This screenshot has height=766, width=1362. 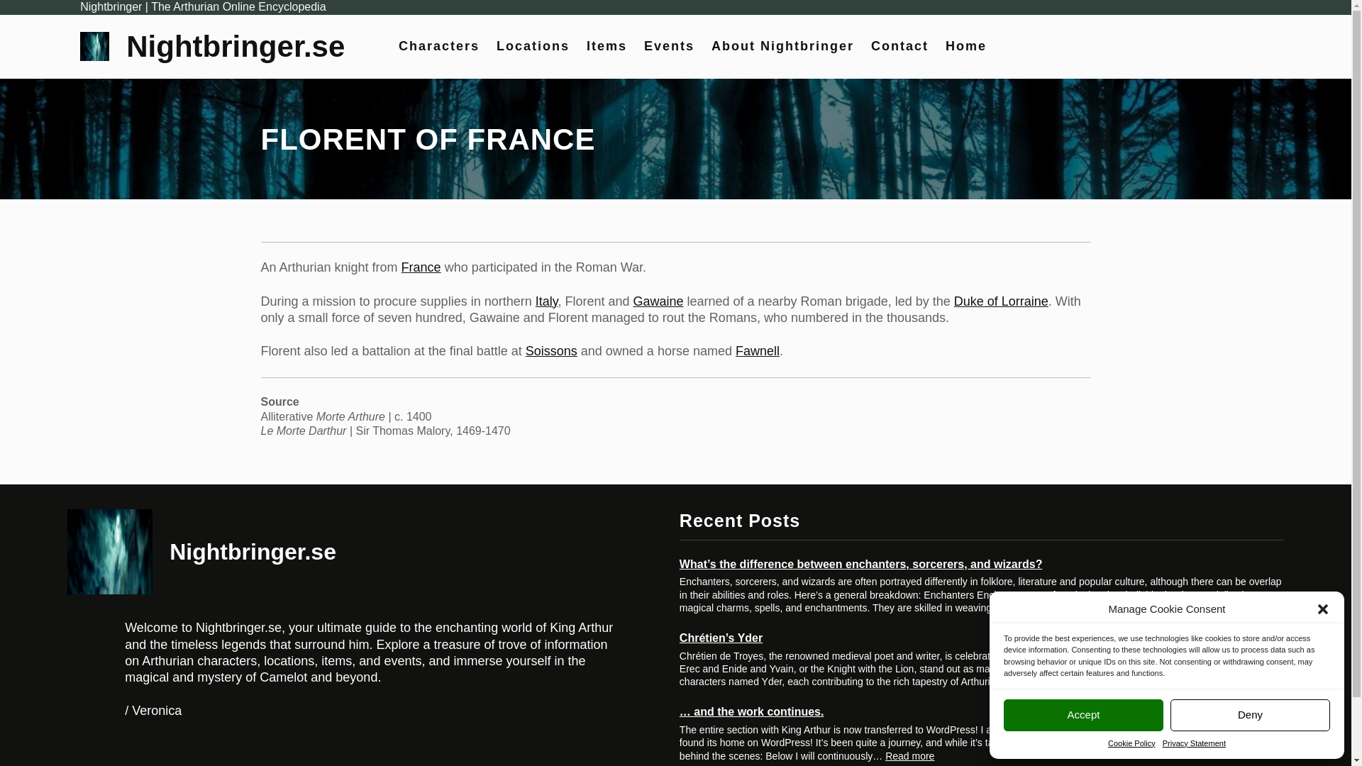 I want to click on Italy, so click(x=546, y=301).